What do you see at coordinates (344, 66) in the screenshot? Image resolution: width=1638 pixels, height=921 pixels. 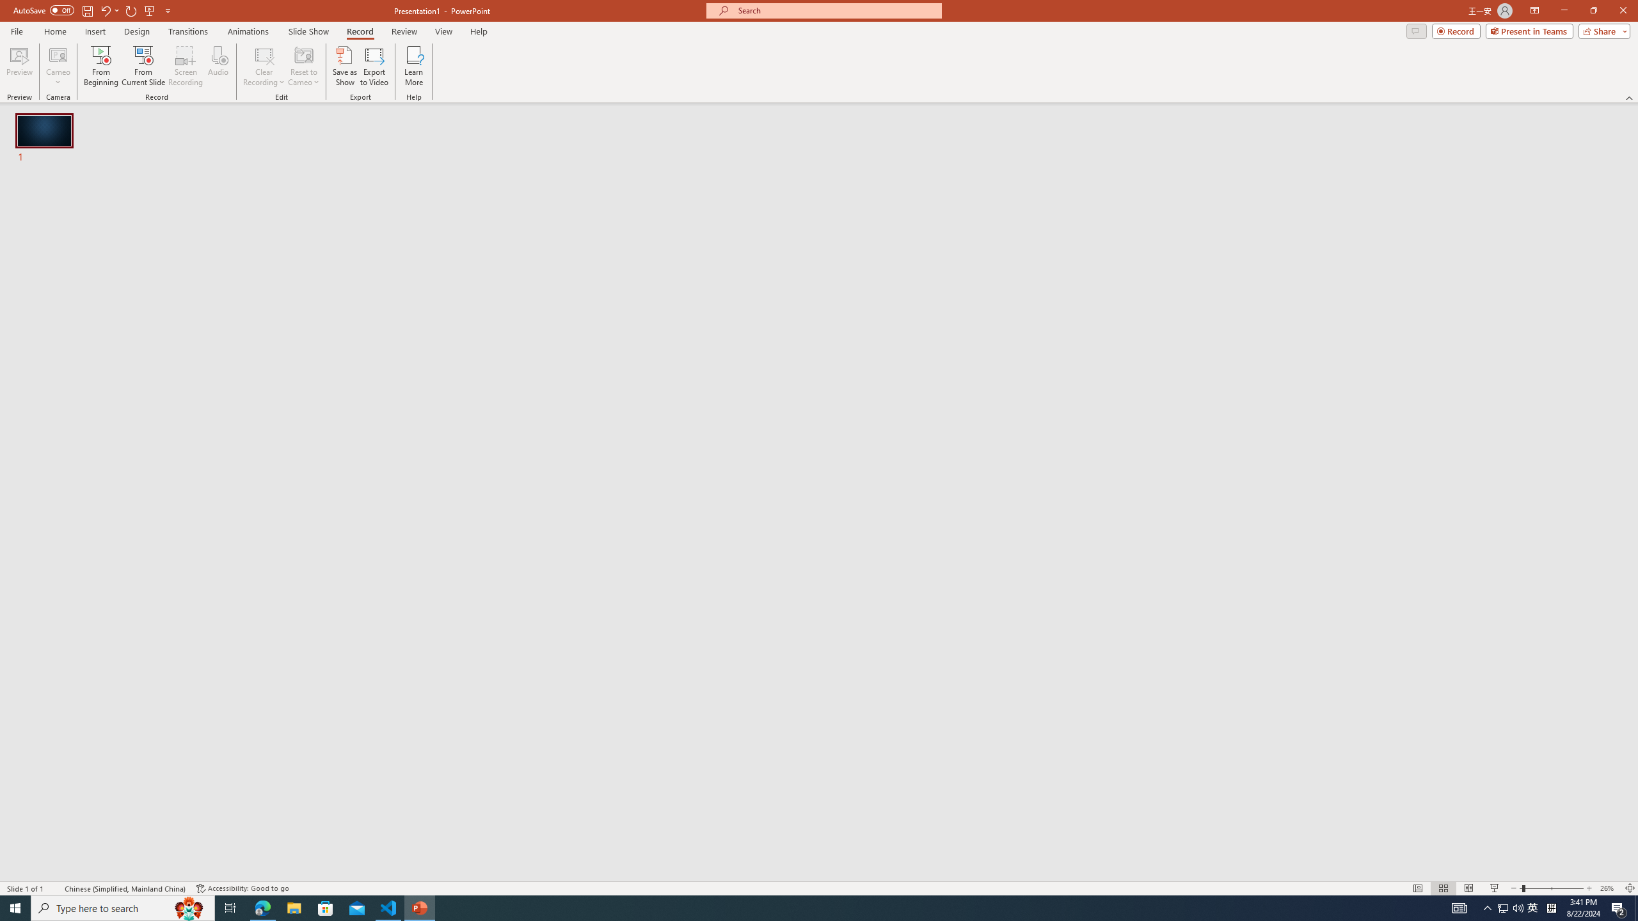 I see `Save as Show` at bounding box center [344, 66].